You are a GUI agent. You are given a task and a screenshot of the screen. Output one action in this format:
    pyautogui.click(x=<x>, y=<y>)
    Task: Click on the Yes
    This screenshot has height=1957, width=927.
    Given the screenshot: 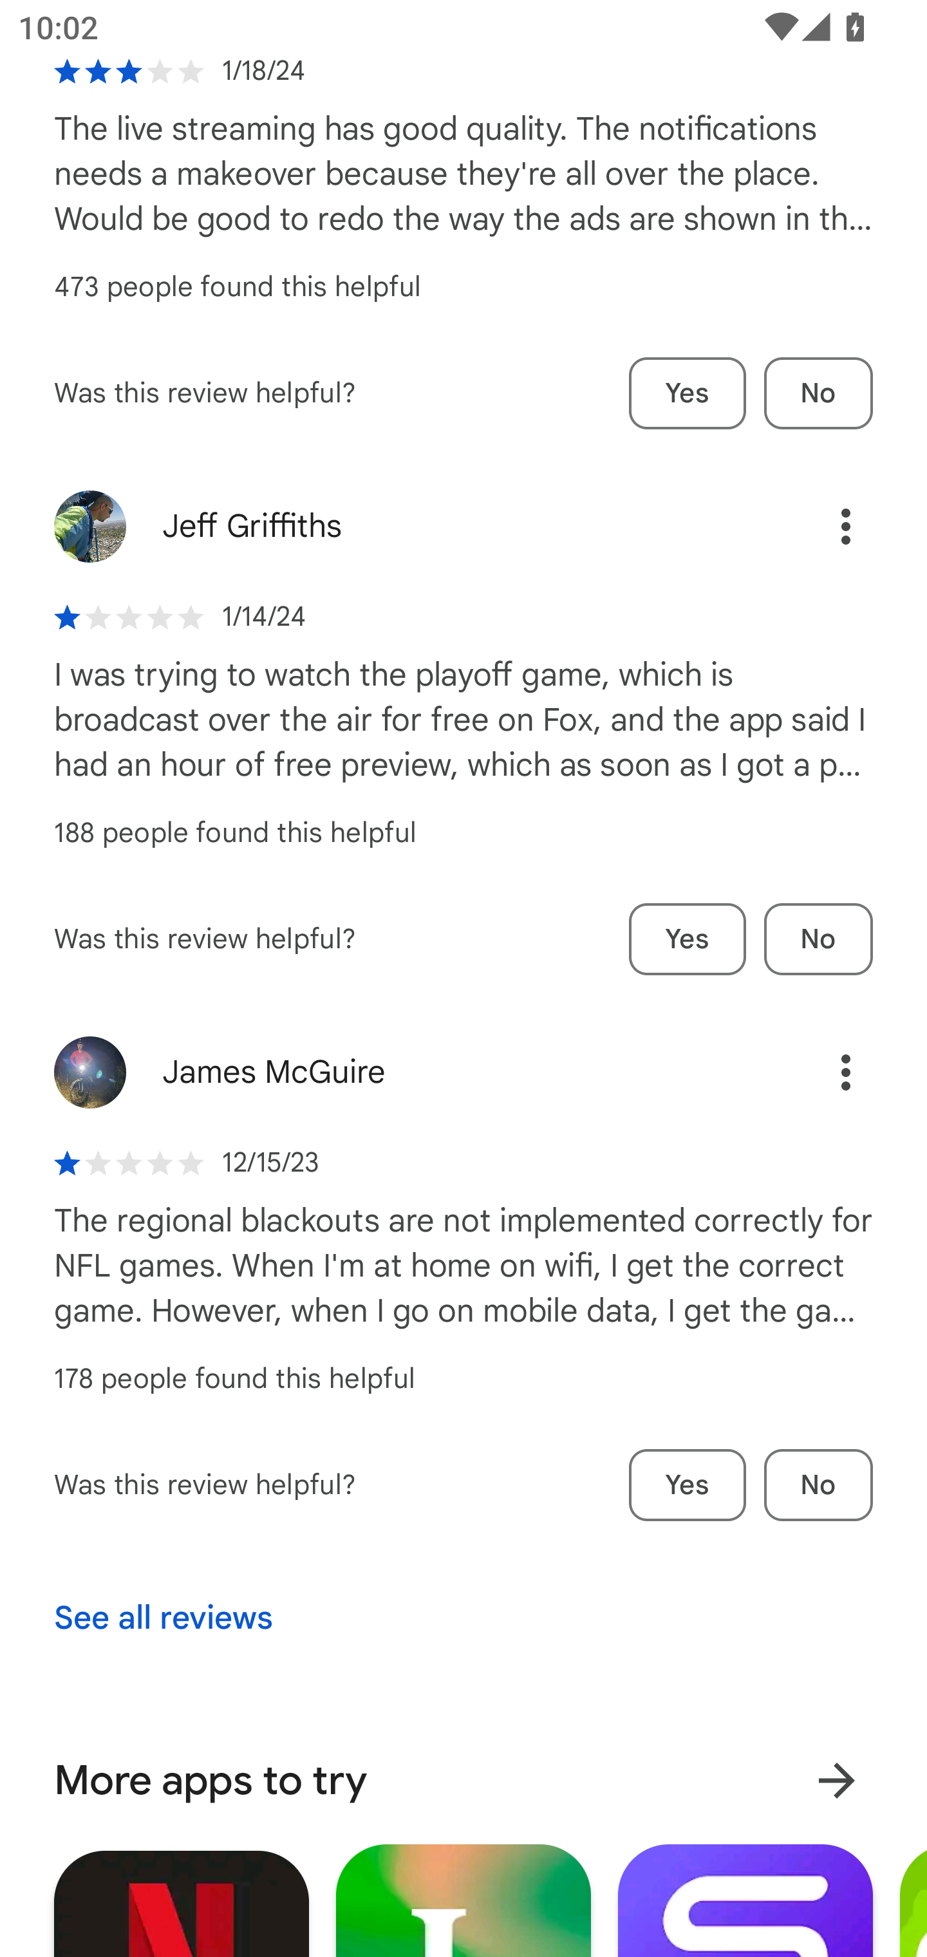 What is the action you would take?
    pyautogui.click(x=688, y=1485)
    